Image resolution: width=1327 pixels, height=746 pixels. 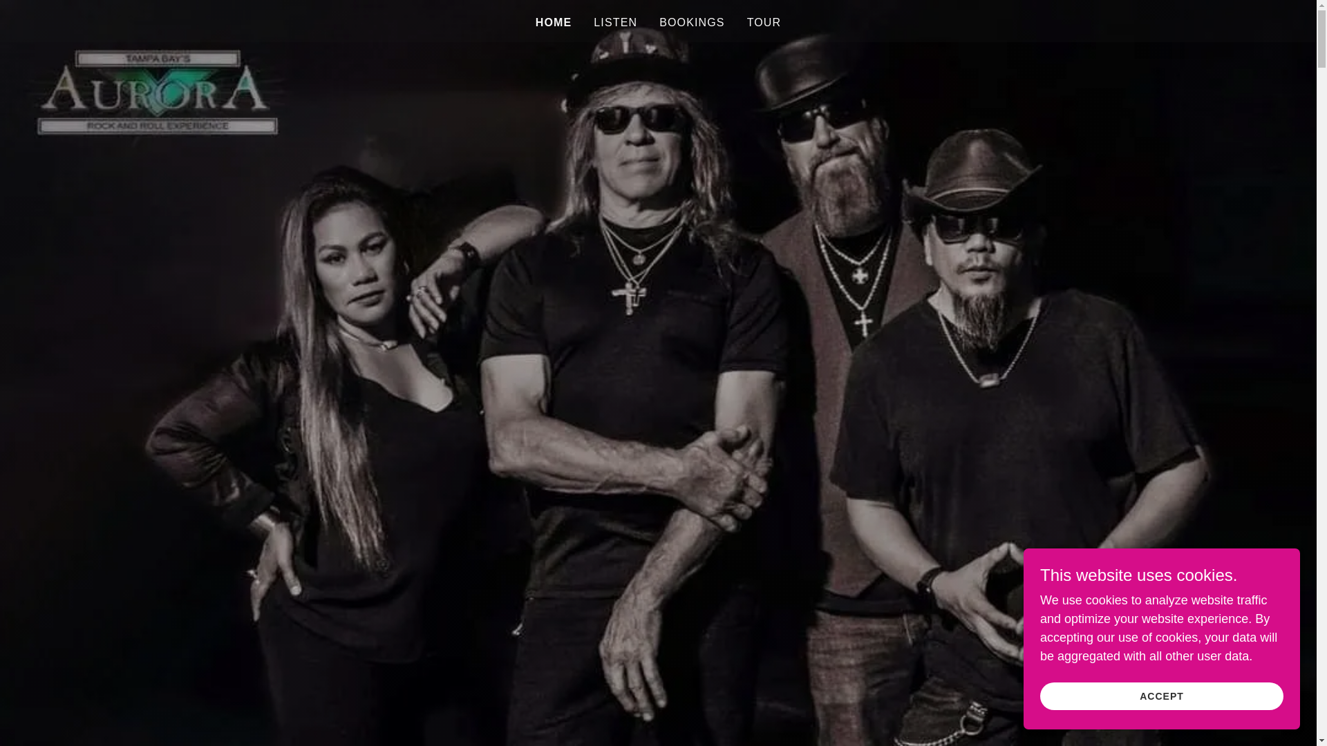 I want to click on BOOKINGS, so click(x=692, y=22).